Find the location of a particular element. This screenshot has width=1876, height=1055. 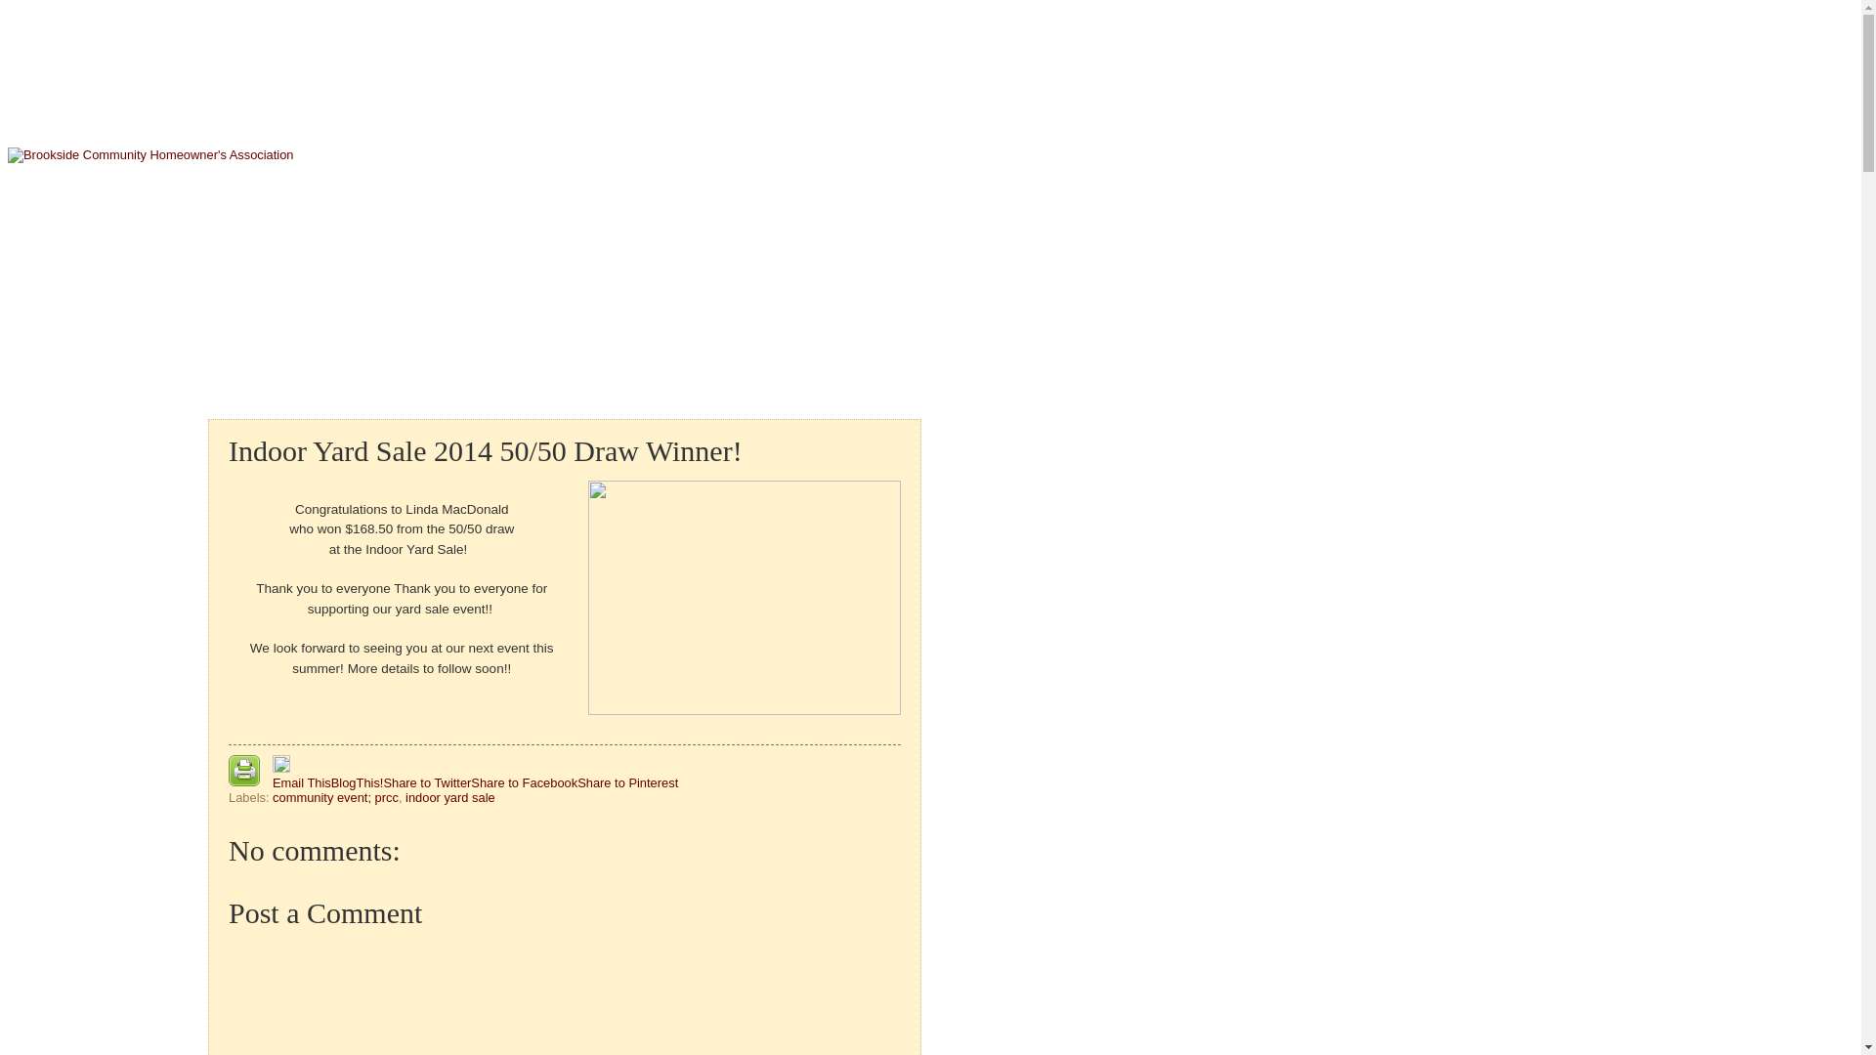

Share to Facebook is located at coordinates (524, 783).